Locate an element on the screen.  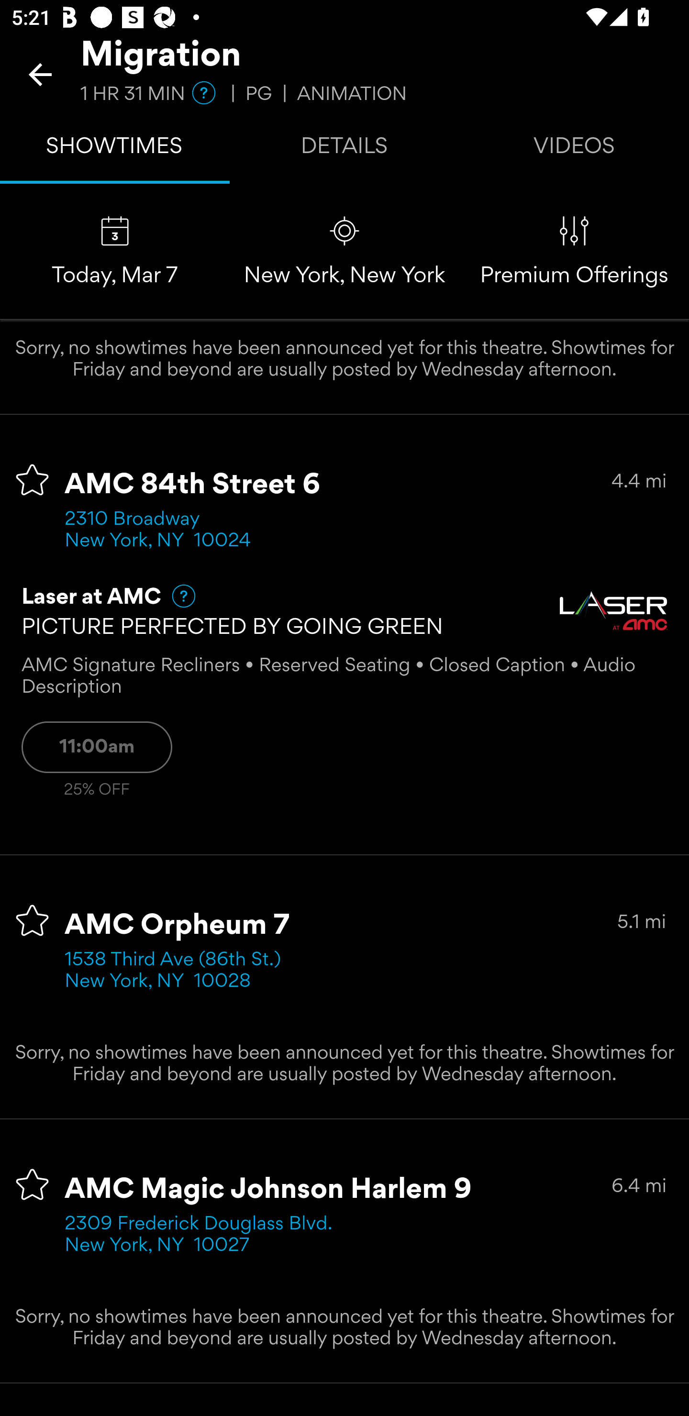
AMC 84th Street 6 is located at coordinates (193, 485).